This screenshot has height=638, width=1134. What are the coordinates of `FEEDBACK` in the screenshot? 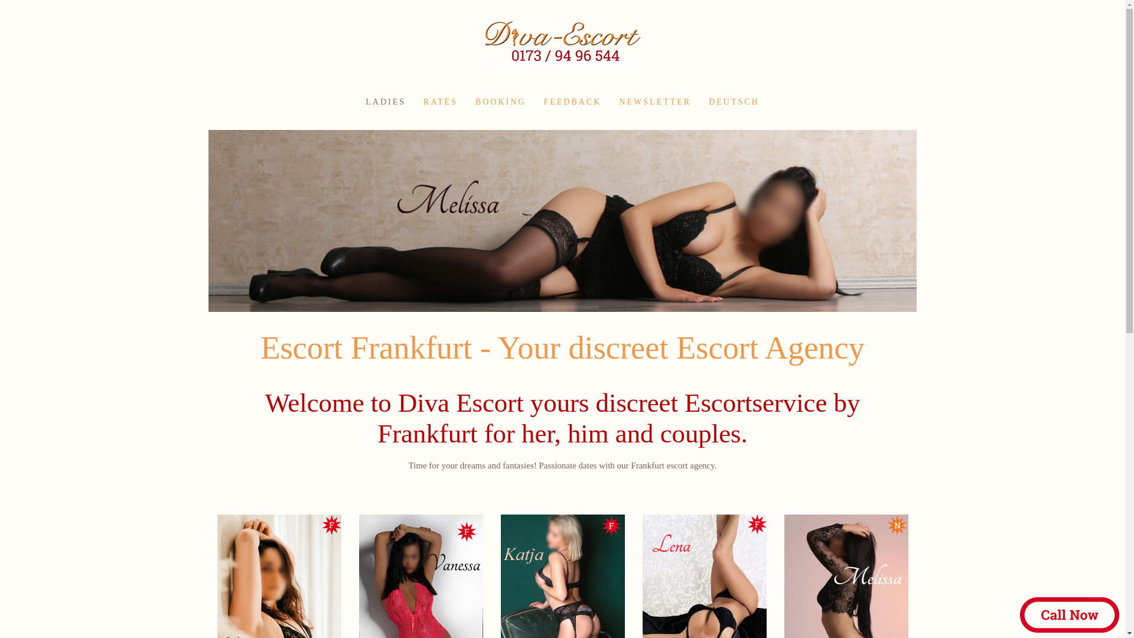 It's located at (572, 102).